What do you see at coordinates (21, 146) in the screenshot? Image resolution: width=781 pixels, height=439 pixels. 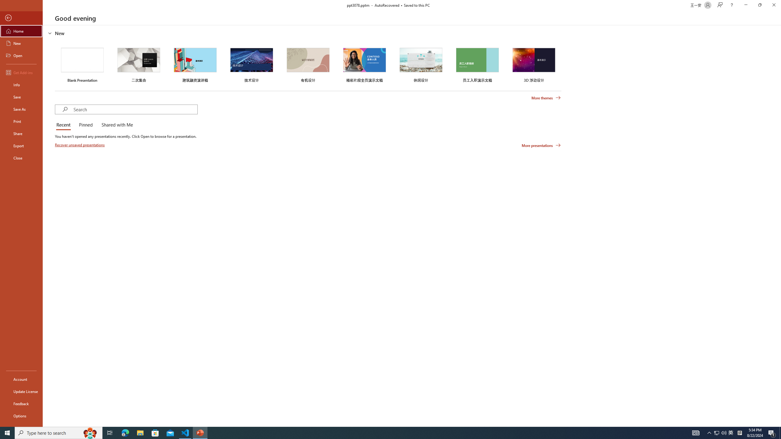 I see `Export` at bounding box center [21, 146].